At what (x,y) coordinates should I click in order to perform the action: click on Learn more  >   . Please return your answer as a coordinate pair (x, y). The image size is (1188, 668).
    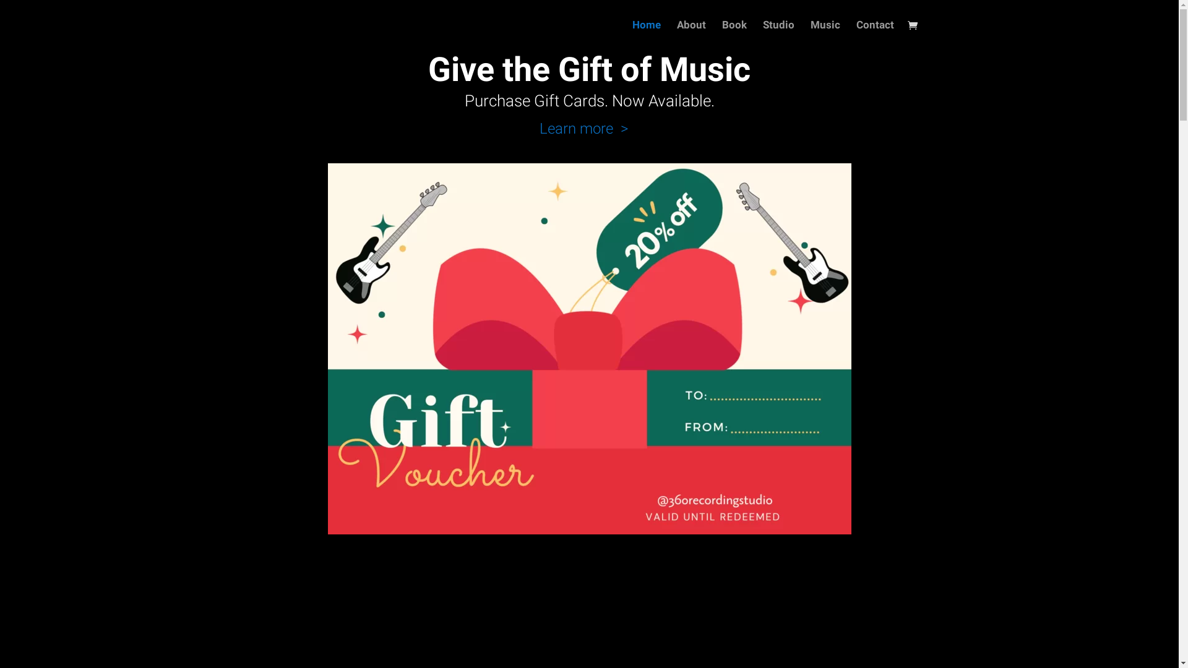
    Looking at the image, I should click on (589, 129).